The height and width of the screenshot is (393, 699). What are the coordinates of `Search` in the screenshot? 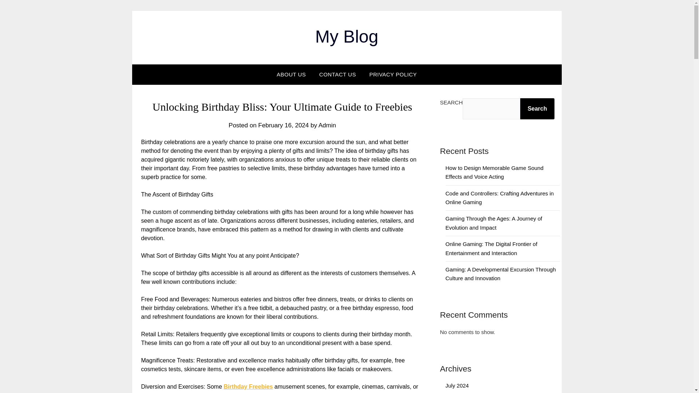 It's located at (537, 109).